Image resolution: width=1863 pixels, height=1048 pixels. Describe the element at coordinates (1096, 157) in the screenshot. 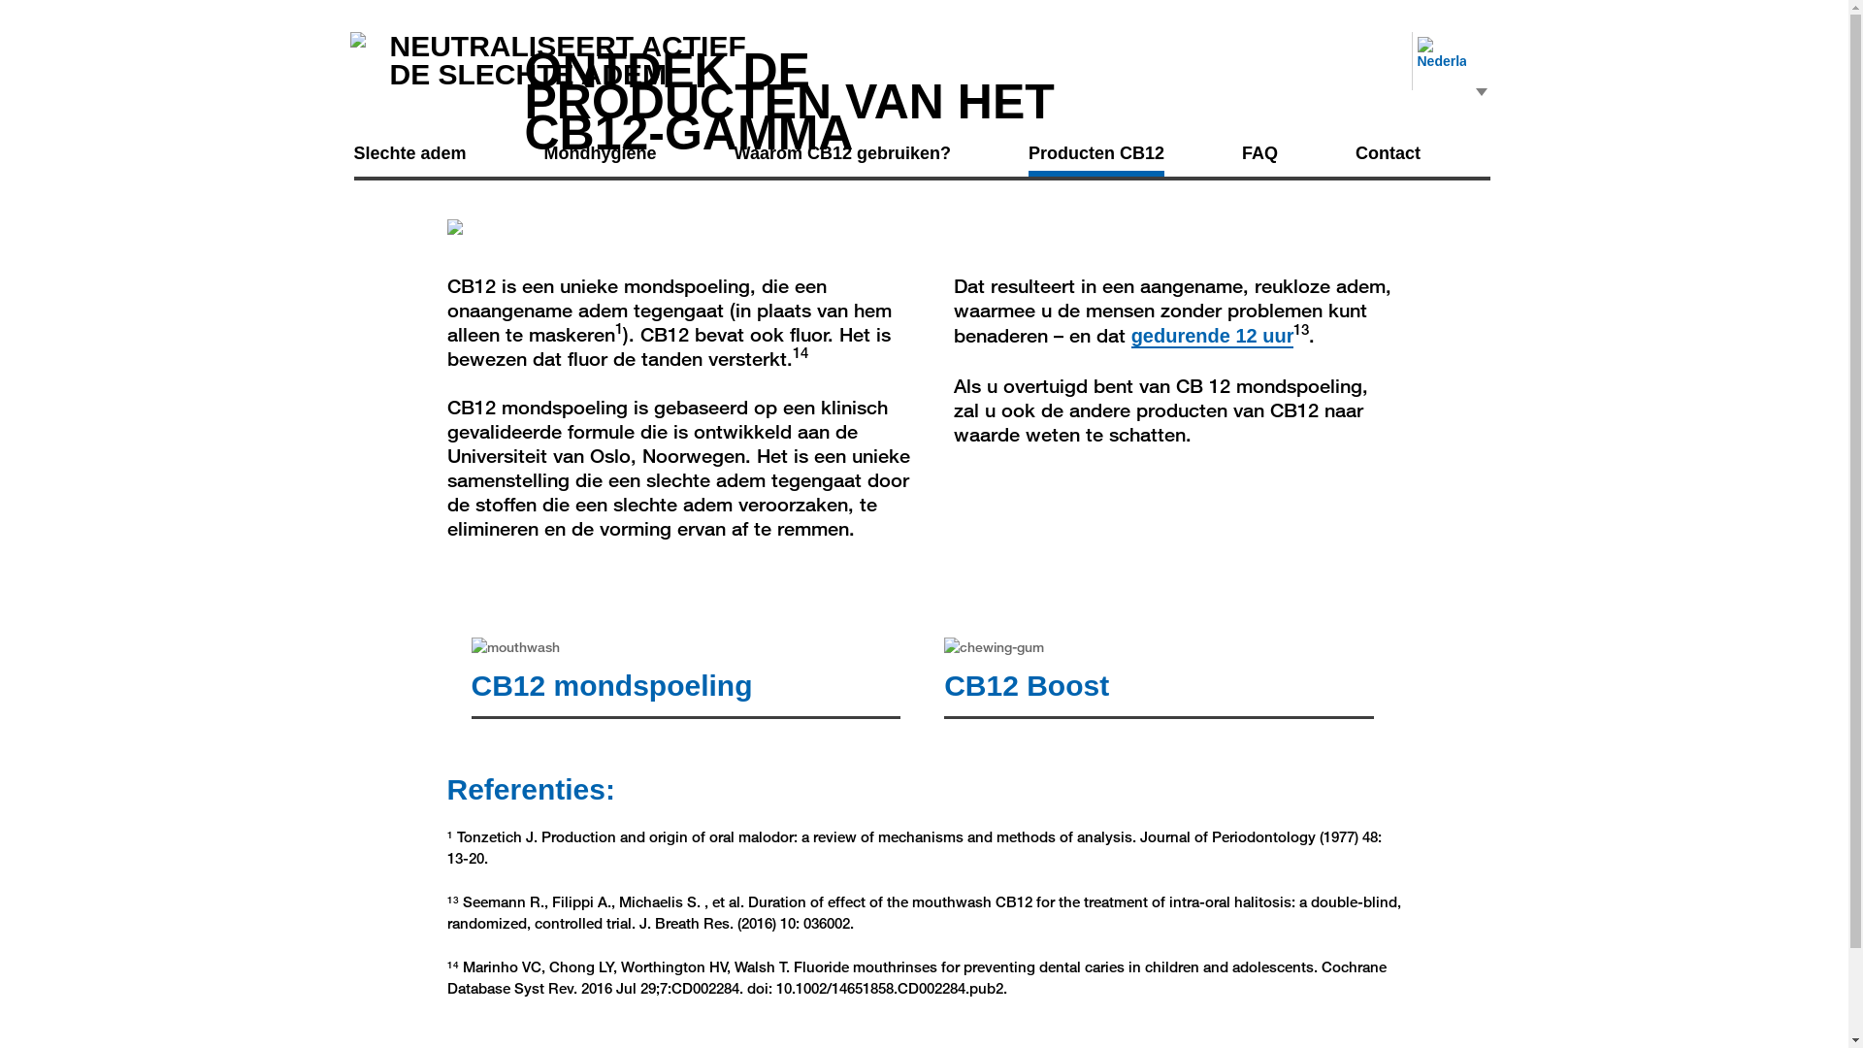

I see `Producten CB12` at that location.